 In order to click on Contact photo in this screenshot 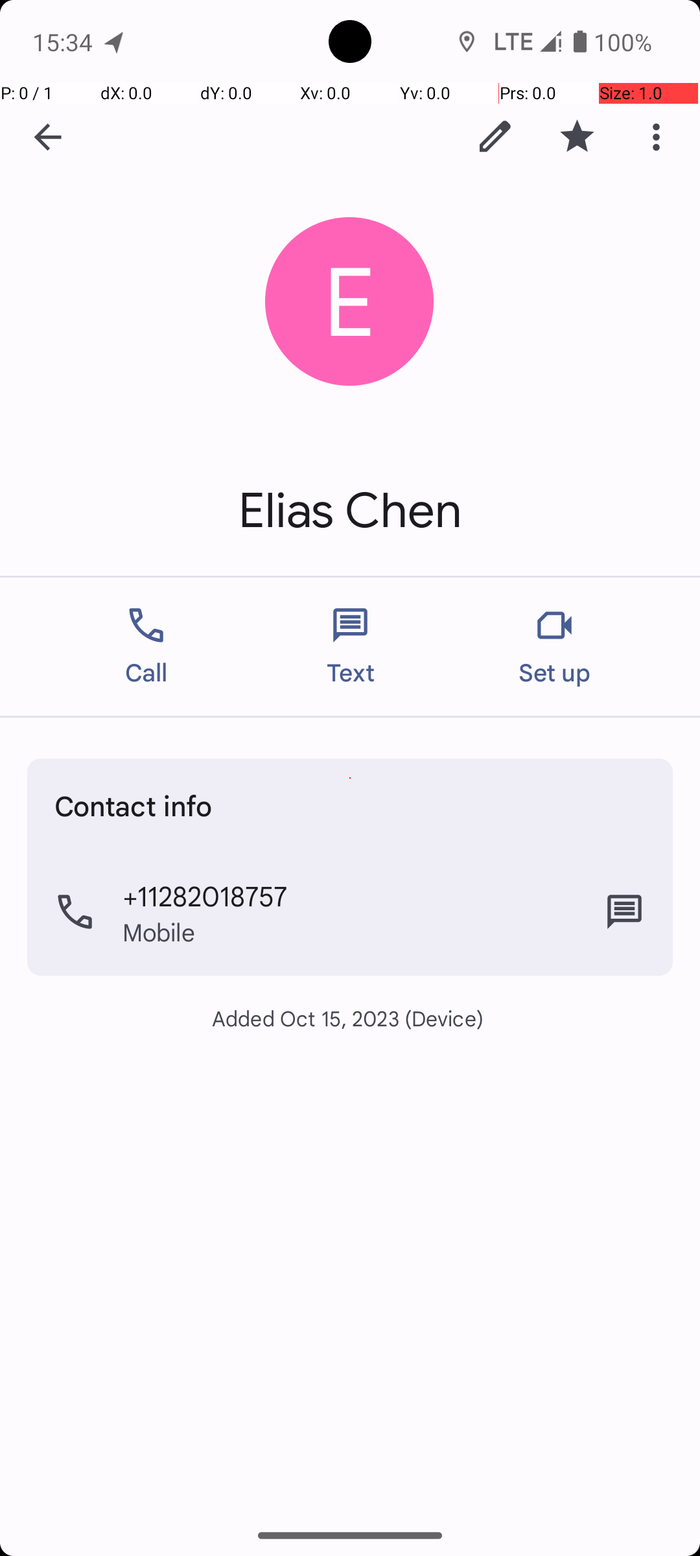, I will do `click(350, 302)`.